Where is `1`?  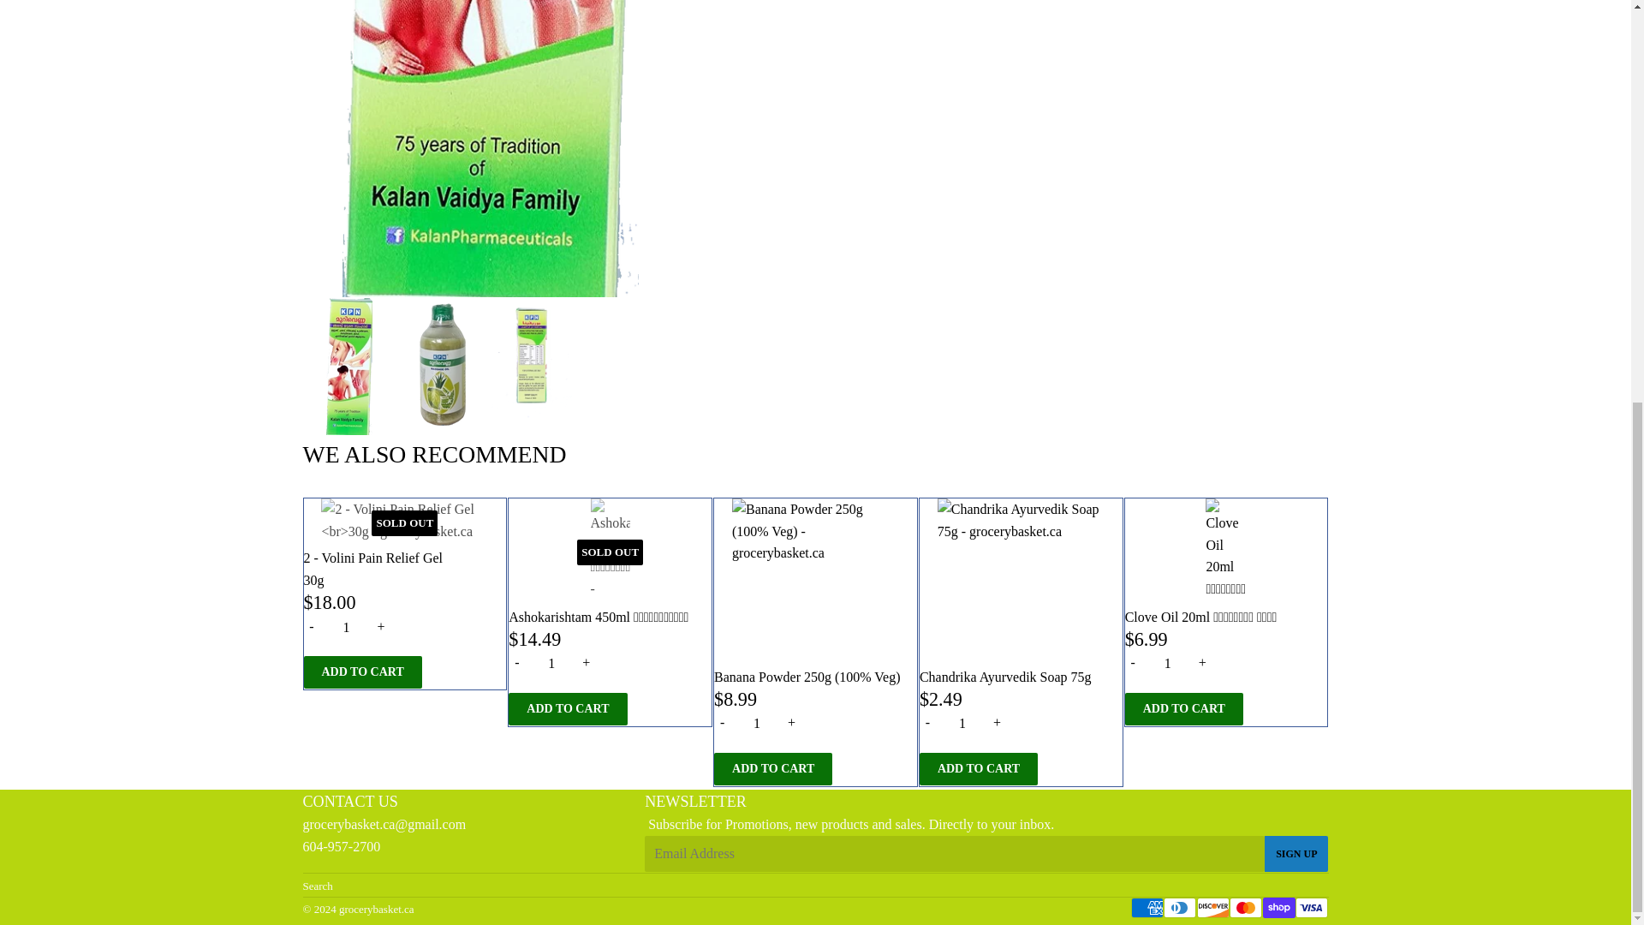 1 is located at coordinates (551, 664).